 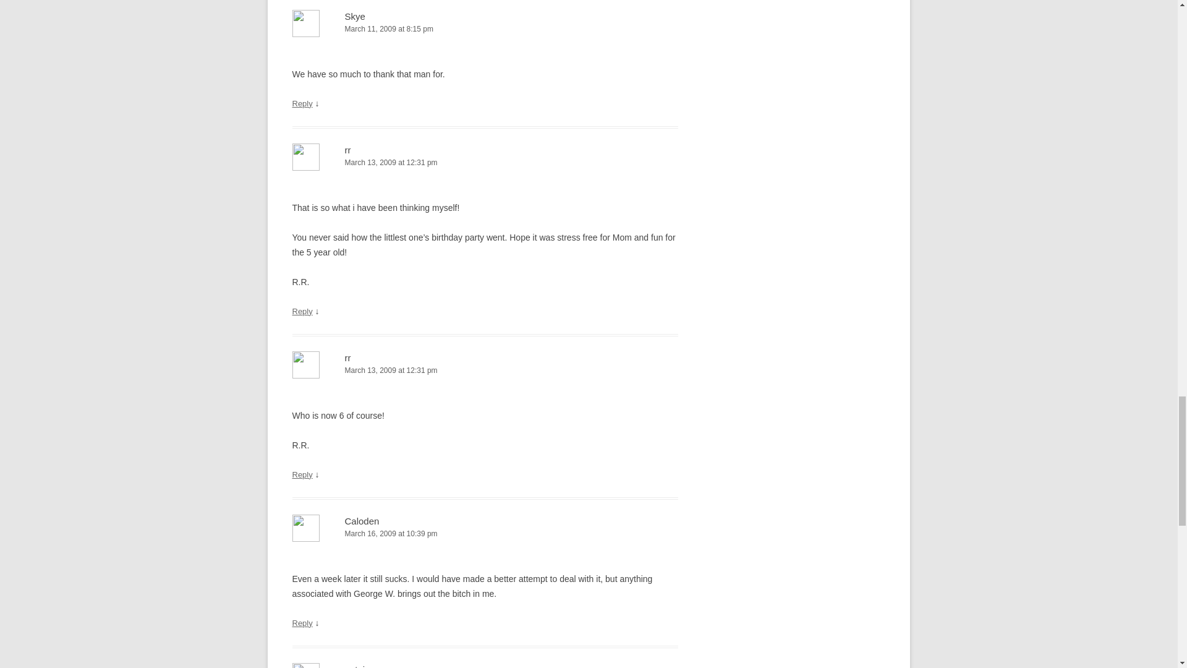 I want to click on Reply, so click(x=302, y=623).